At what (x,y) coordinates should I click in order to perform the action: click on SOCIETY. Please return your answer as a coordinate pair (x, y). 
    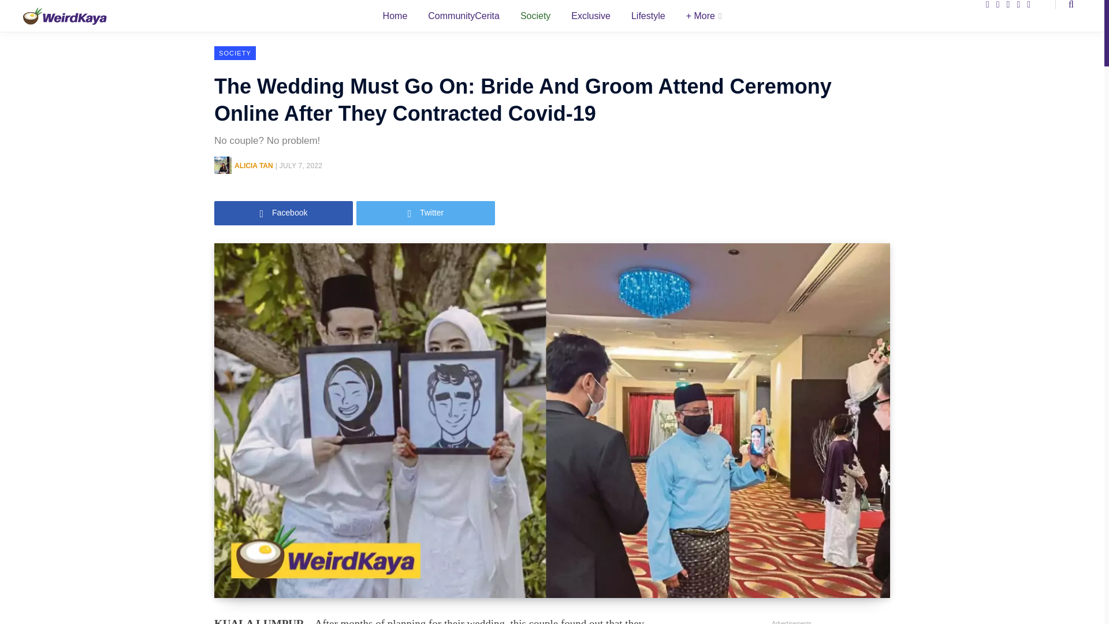
    Looking at the image, I should click on (235, 53).